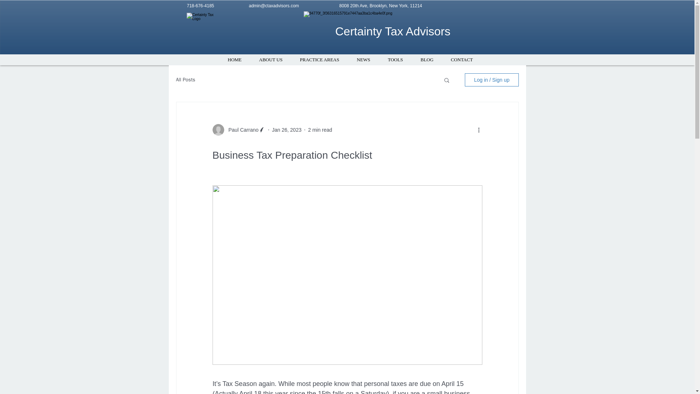 This screenshot has height=394, width=700. I want to click on 2 min read, so click(320, 130).